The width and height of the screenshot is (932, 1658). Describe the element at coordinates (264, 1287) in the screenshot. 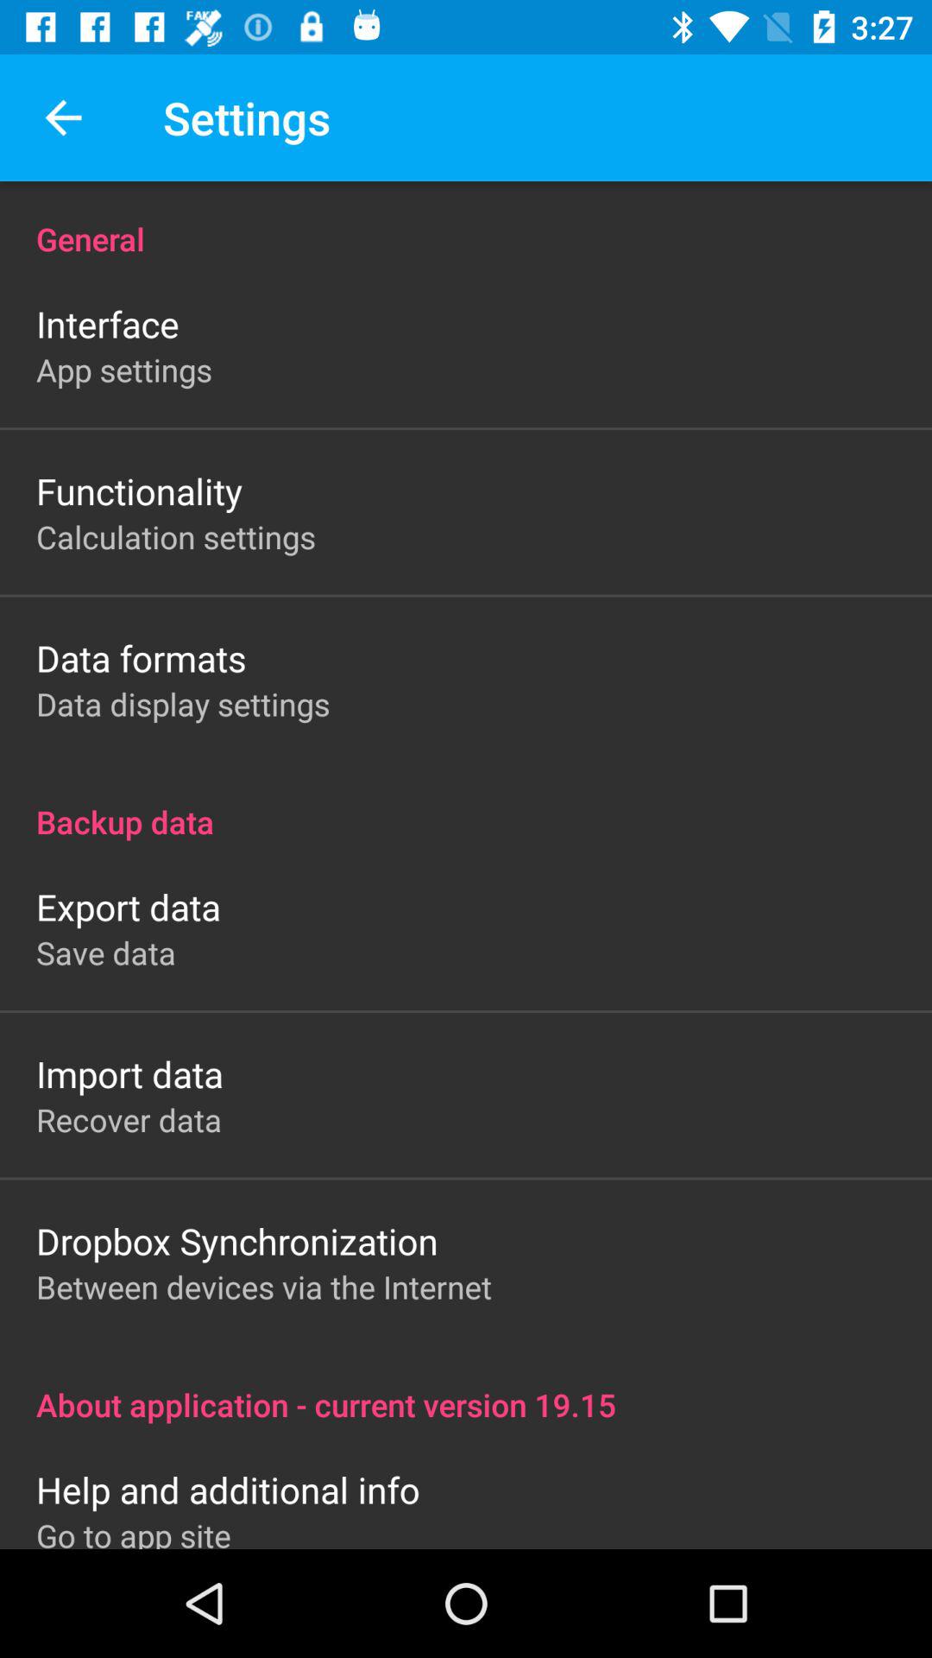

I see `choose between devices via item` at that location.